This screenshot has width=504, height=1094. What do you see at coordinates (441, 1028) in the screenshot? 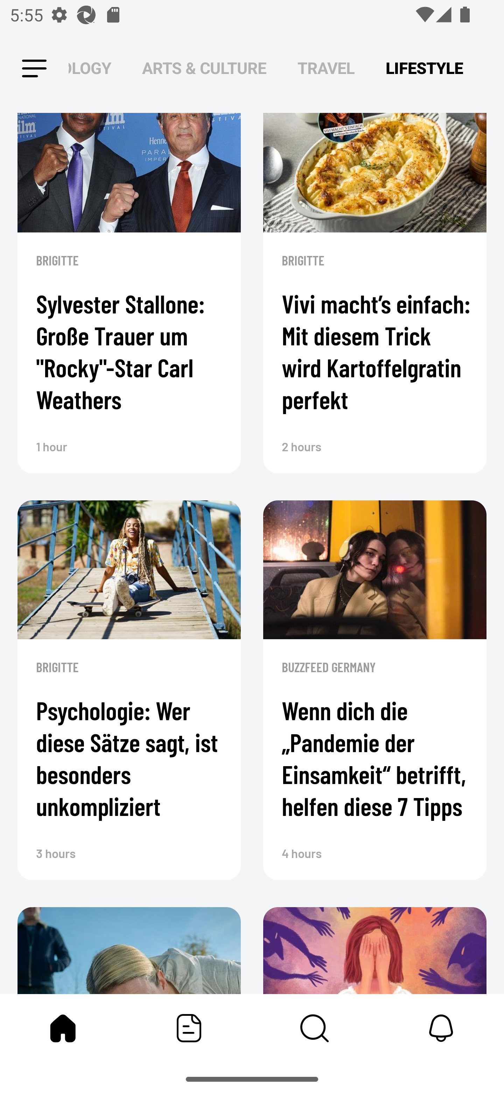
I see `Notifications` at bounding box center [441, 1028].